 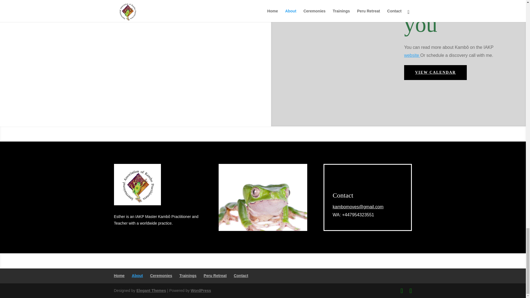 I want to click on Ceremonies, so click(x=161, y=275).